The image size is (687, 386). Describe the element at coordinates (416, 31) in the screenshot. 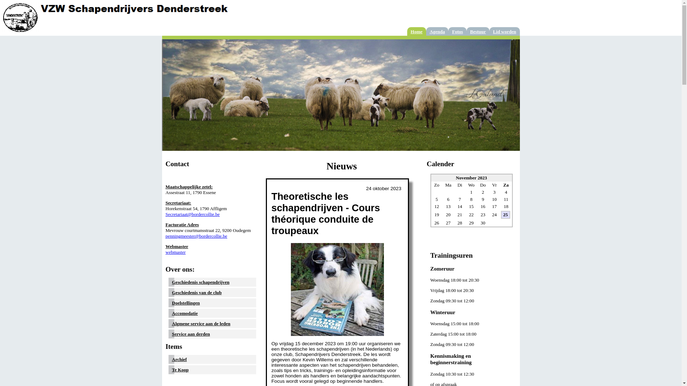

I see `Home` at that location.